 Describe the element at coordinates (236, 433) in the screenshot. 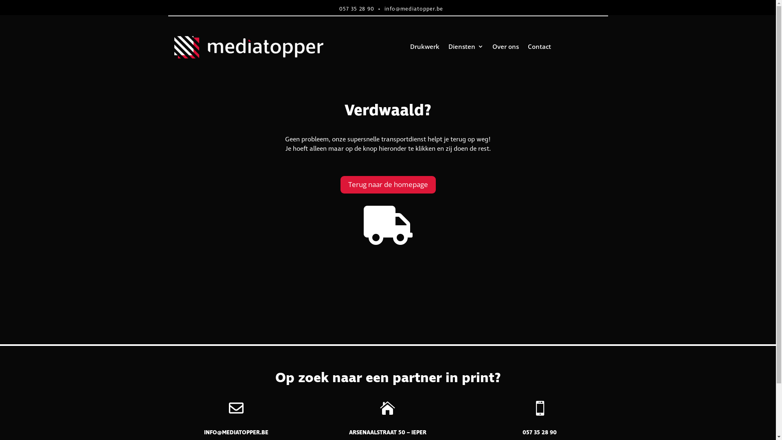

I see `INFO@MEDIATOPPER.BE` at that location.